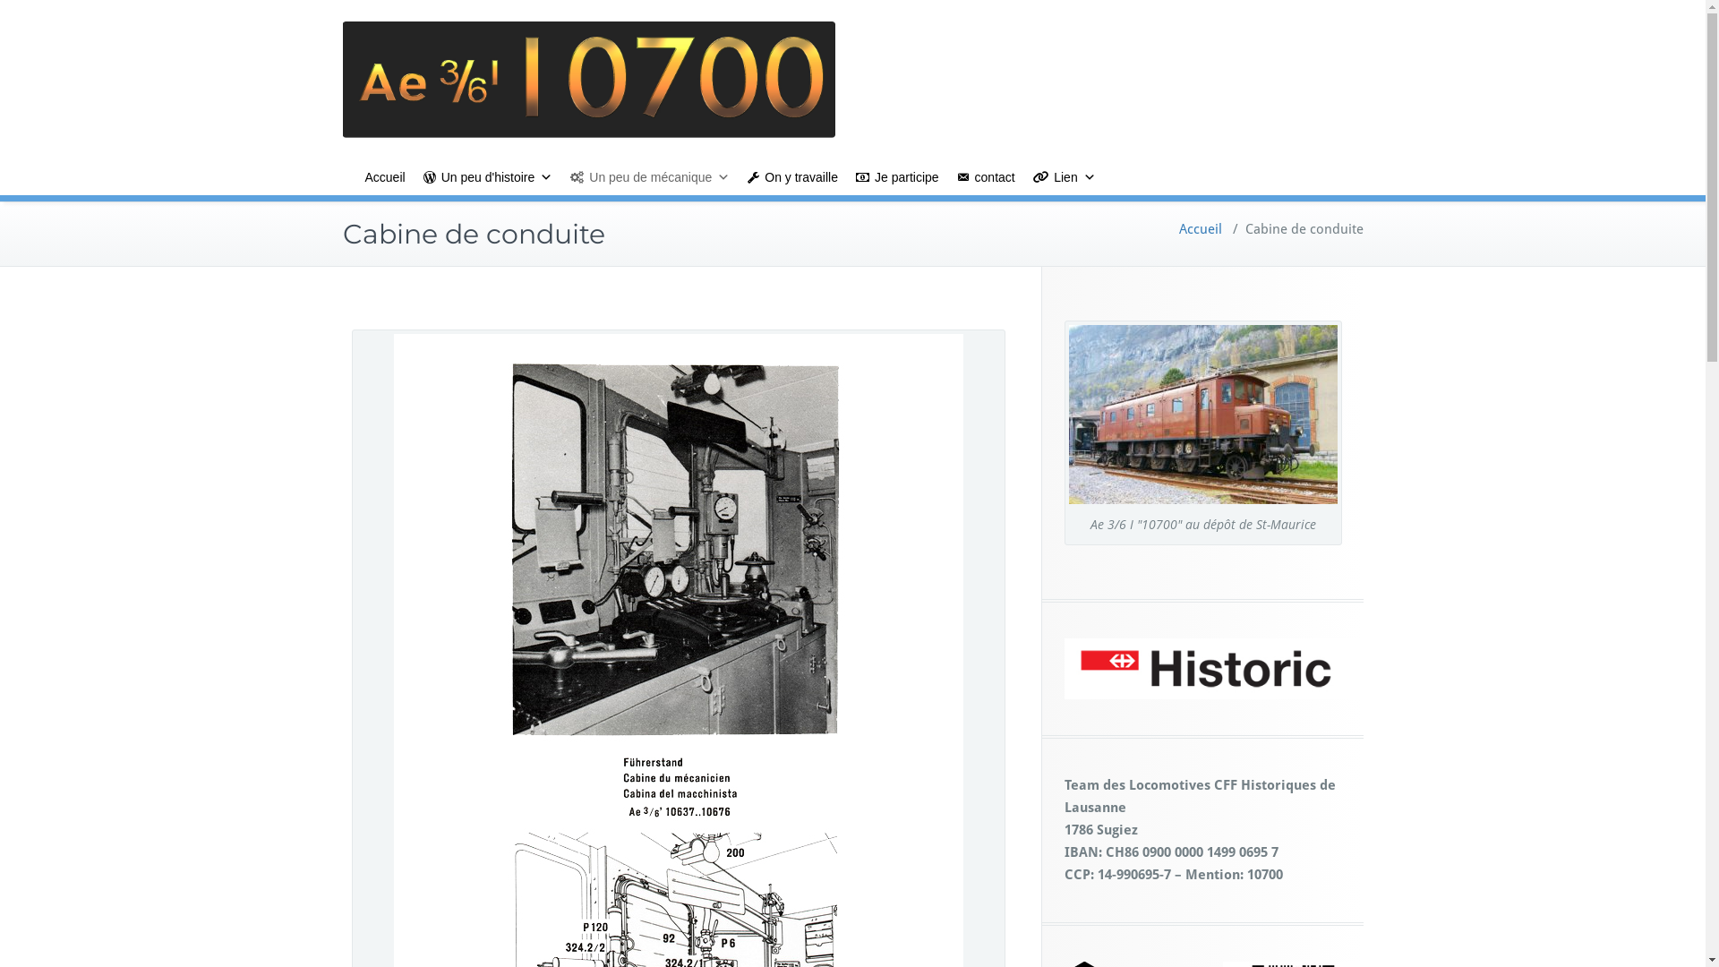 This screenshot has height=967, width=1719. I want to click on Lien, so click(1065, 177).